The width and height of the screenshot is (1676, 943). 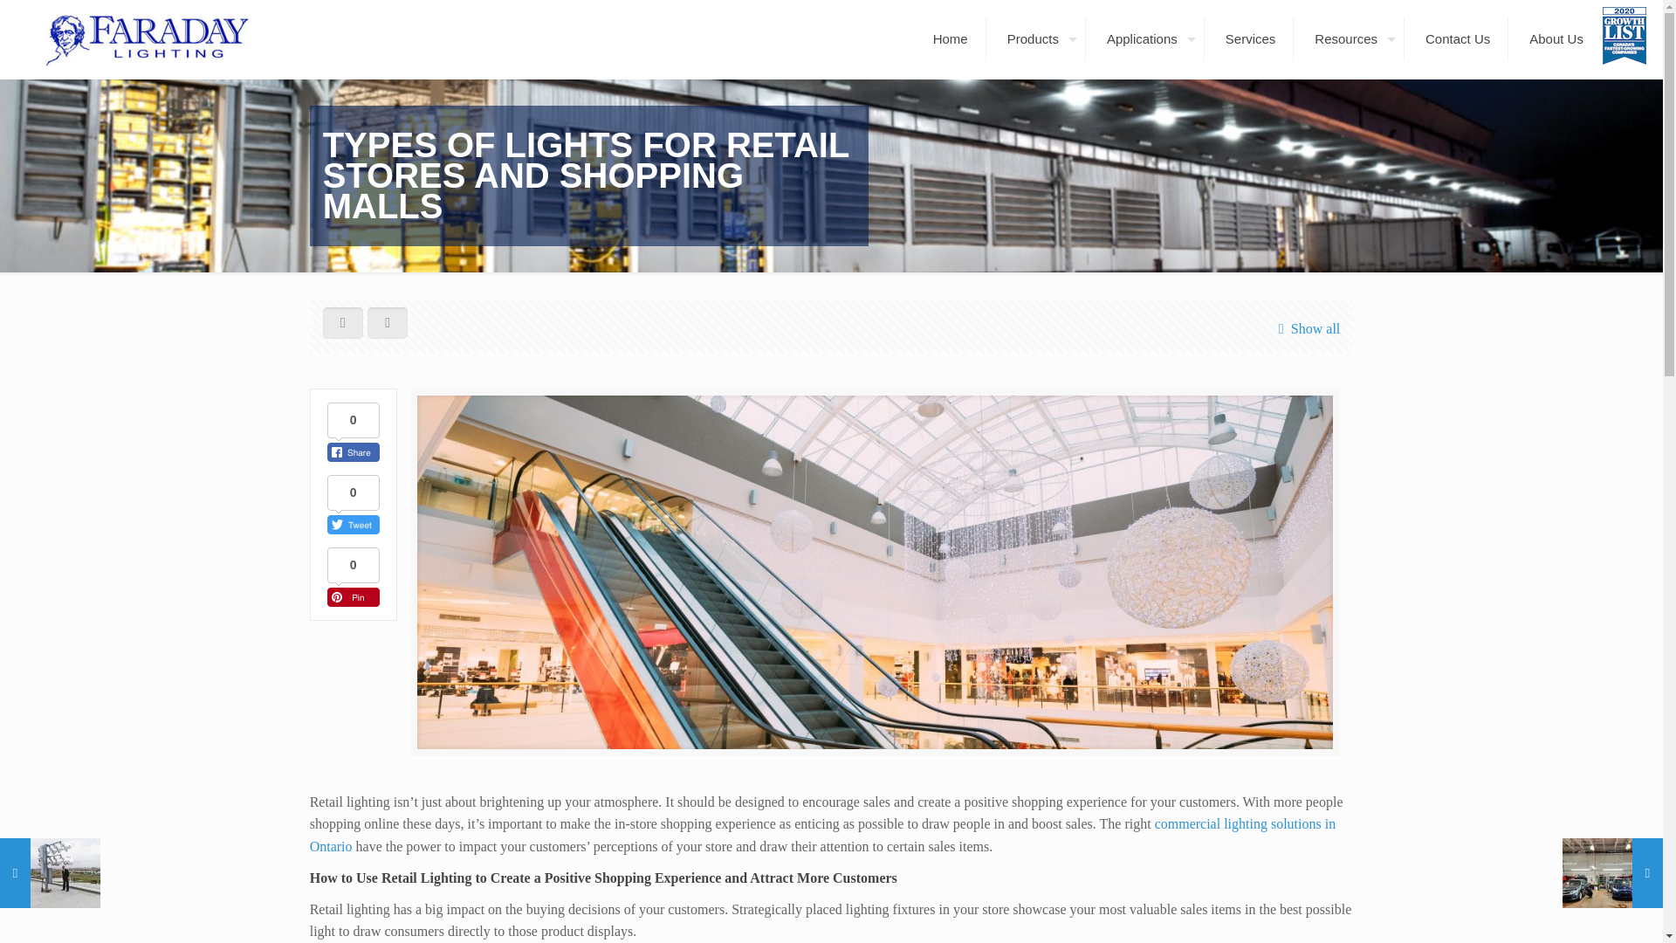 What do you see at coordinates (1350, 39) in the screenshot?
I see `Resources` at bounding box center [1350, 39].